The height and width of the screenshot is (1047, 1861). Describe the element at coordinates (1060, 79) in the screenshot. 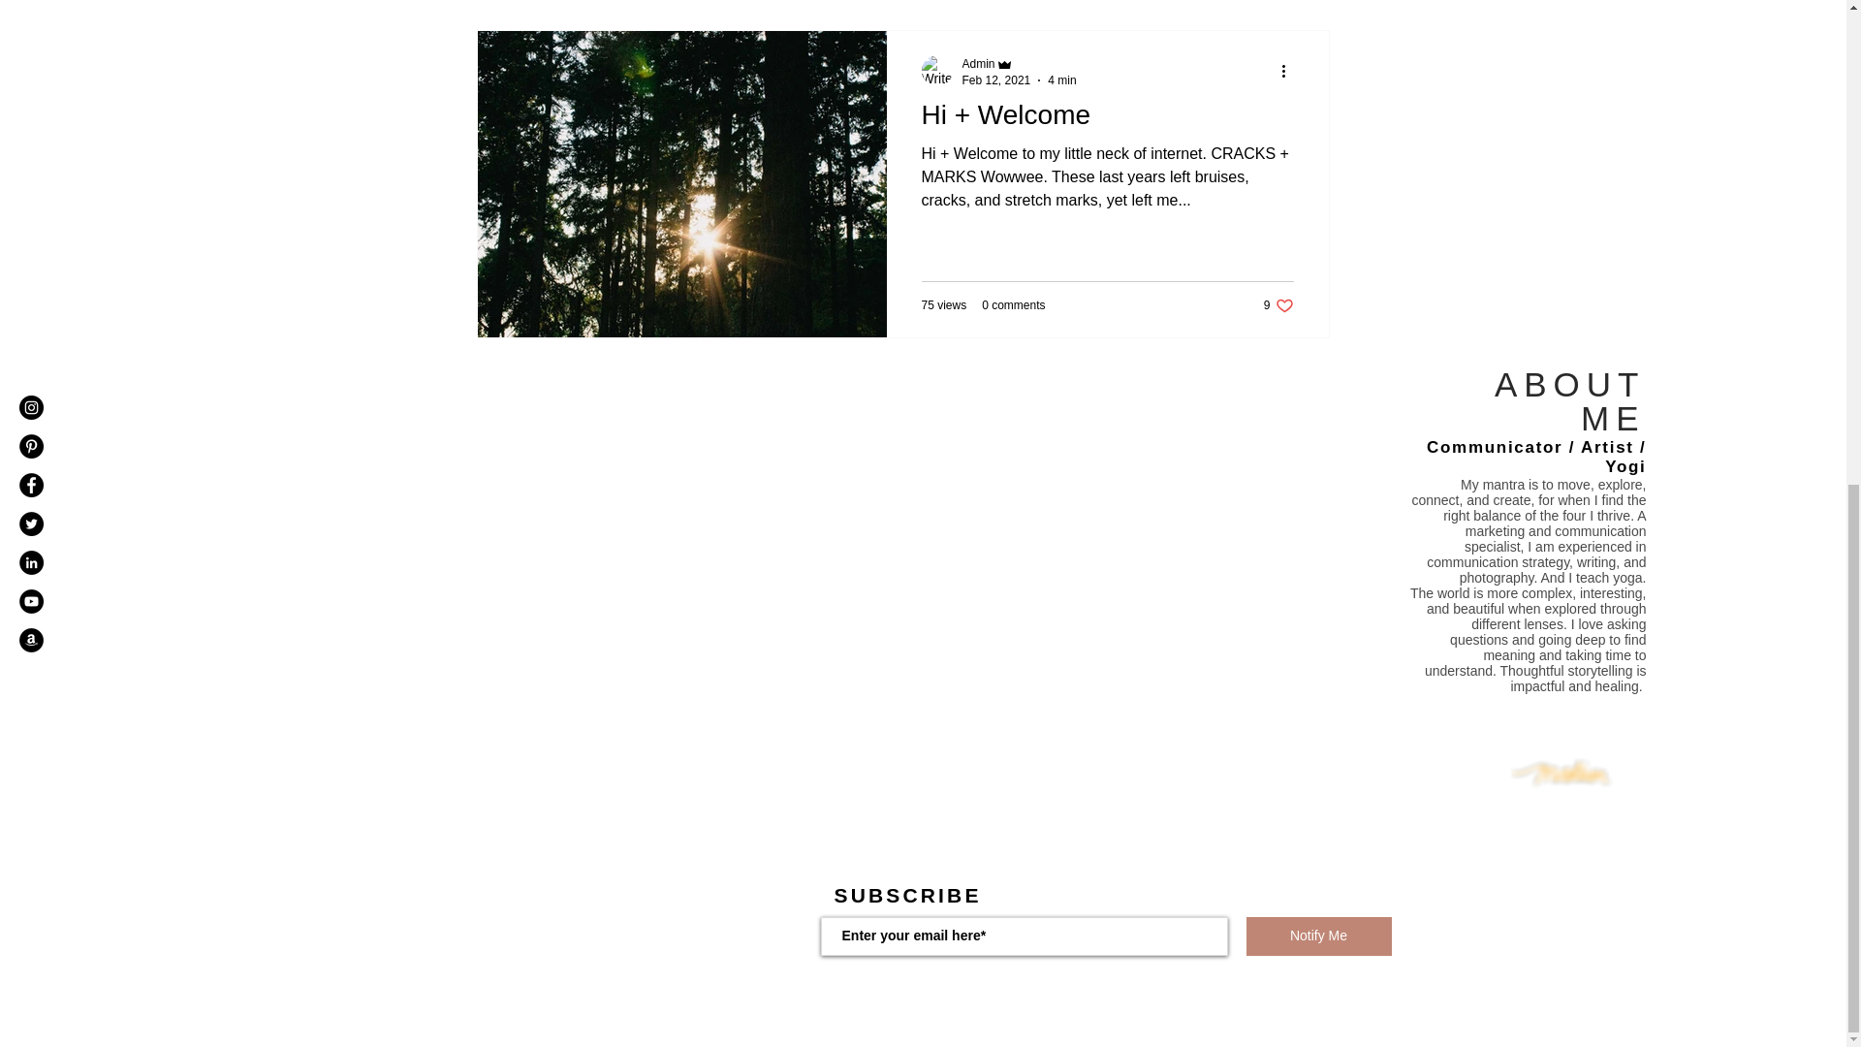

I see `4 min` at that location.